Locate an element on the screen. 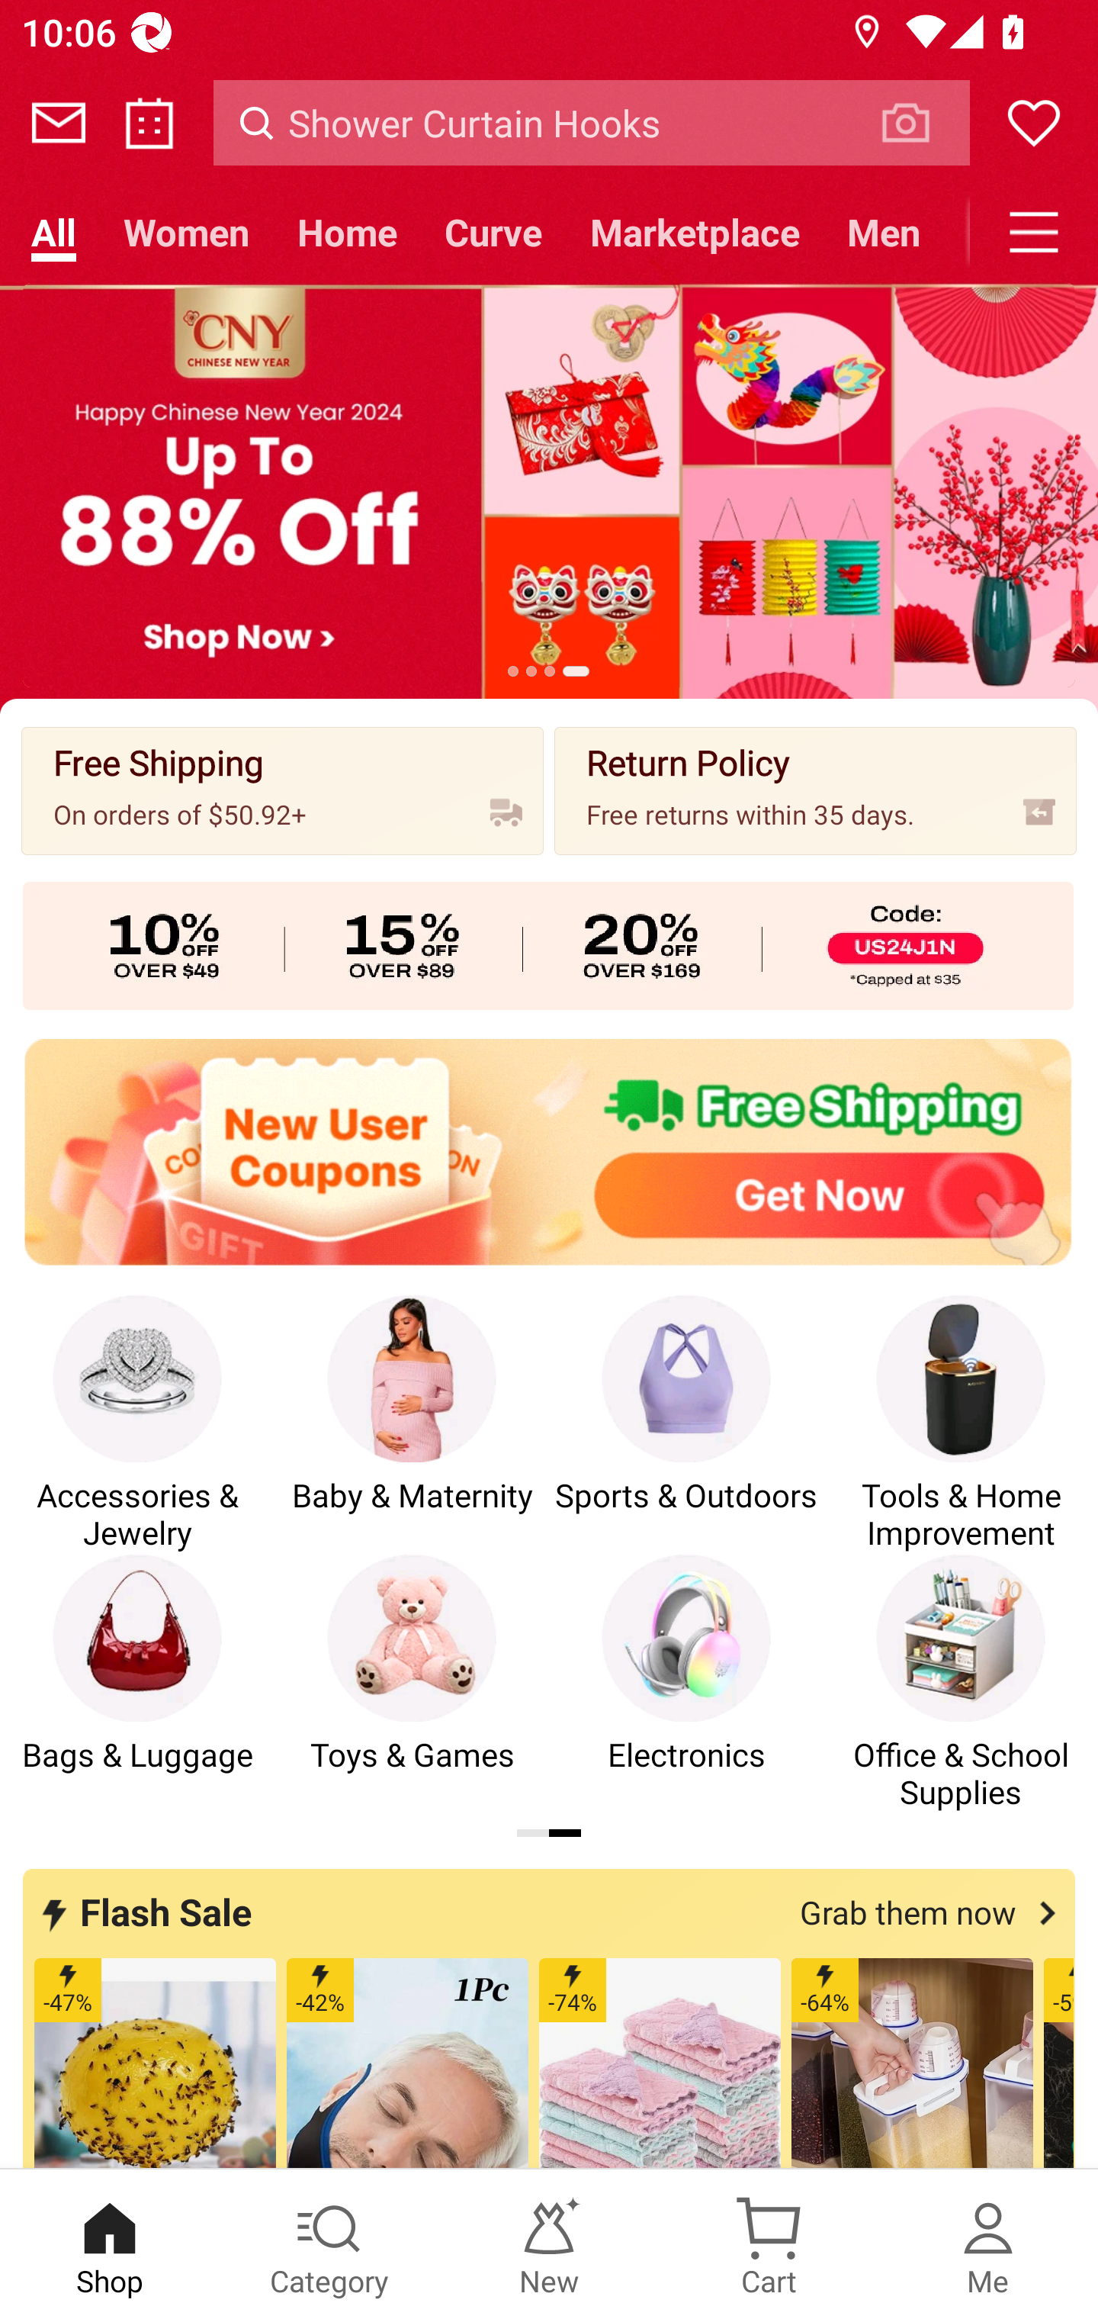  Return Policy Free returns within 35 days. is located at coordinates (816, 790).